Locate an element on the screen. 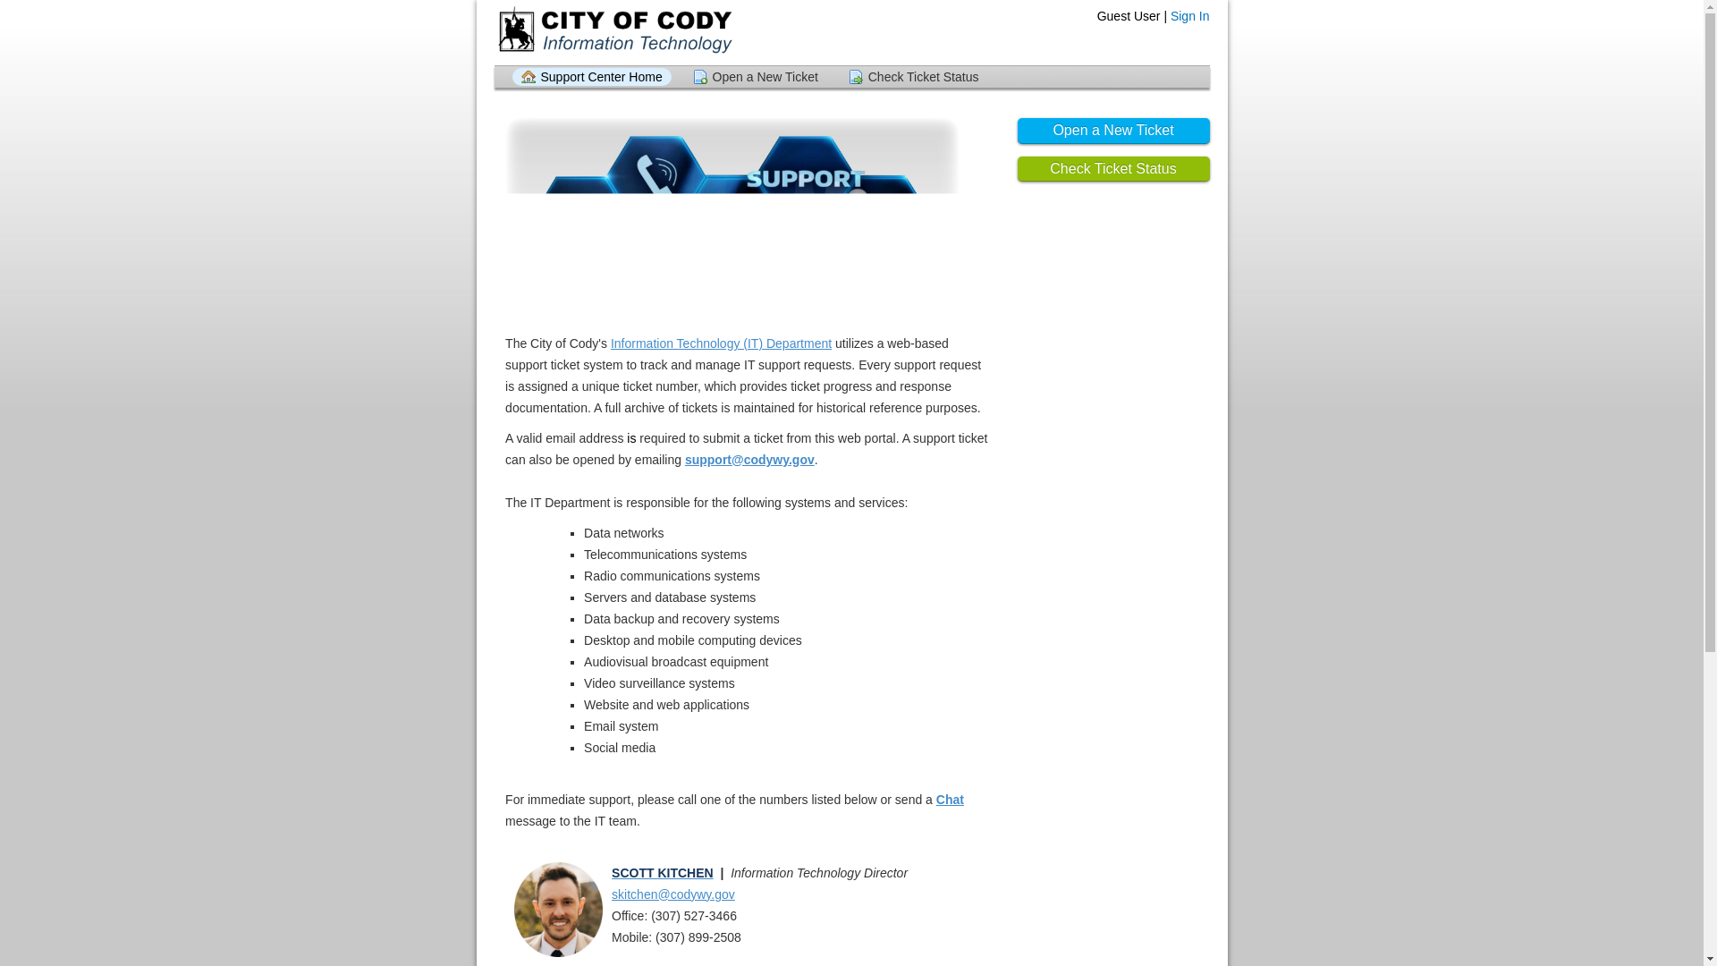 Image resolution: width=1717 pixels, height=966 pixels. Check Ticket Status is located at coordinates (914, 77).